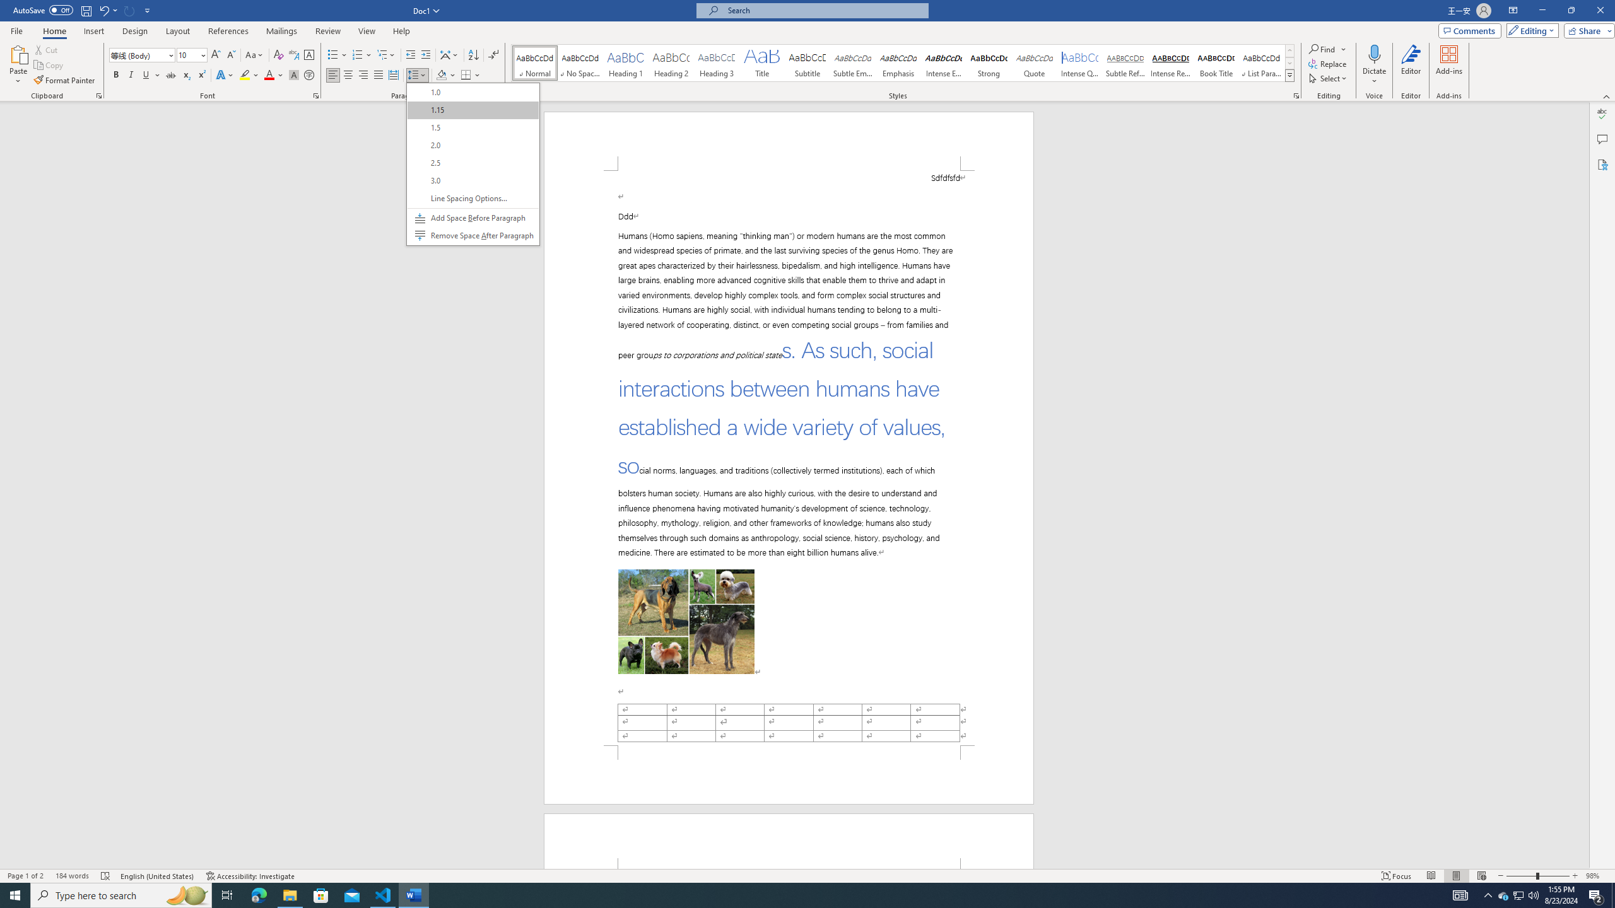 The width and height of the screenshot is (1615, 908). I want to click on Office Clipboard..., so click(98, 96).